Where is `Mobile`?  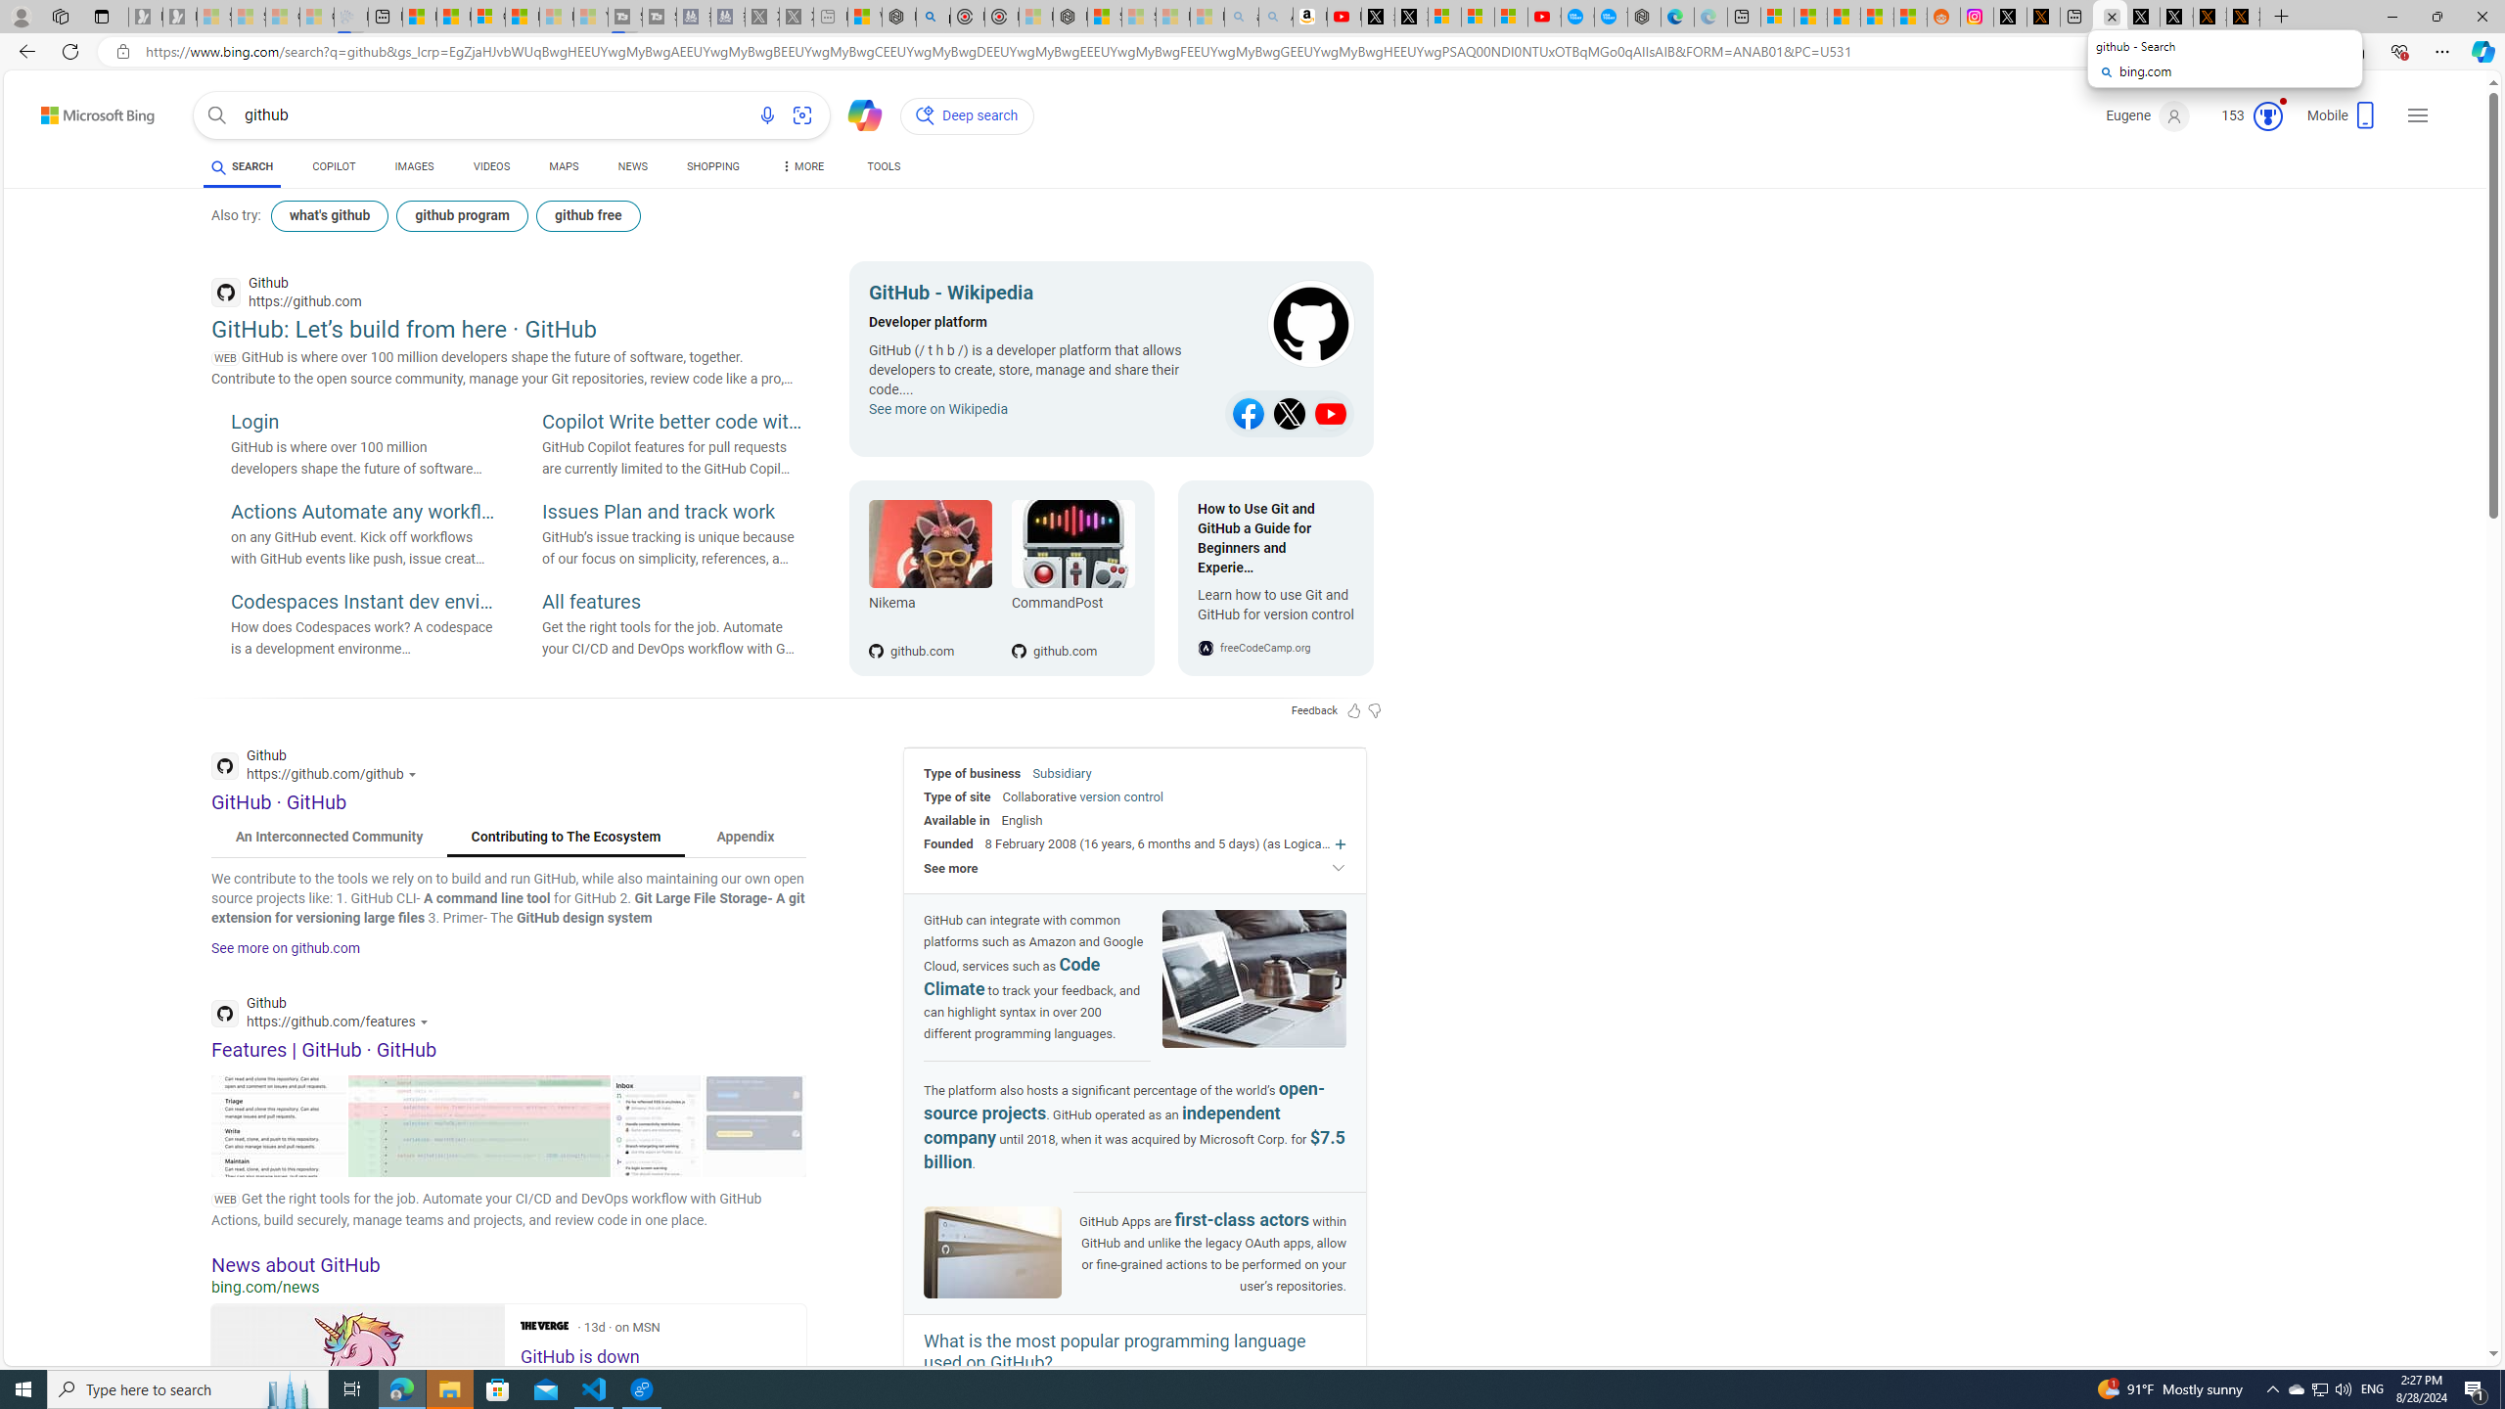 Mobile is located at coordinates (2343, 121).